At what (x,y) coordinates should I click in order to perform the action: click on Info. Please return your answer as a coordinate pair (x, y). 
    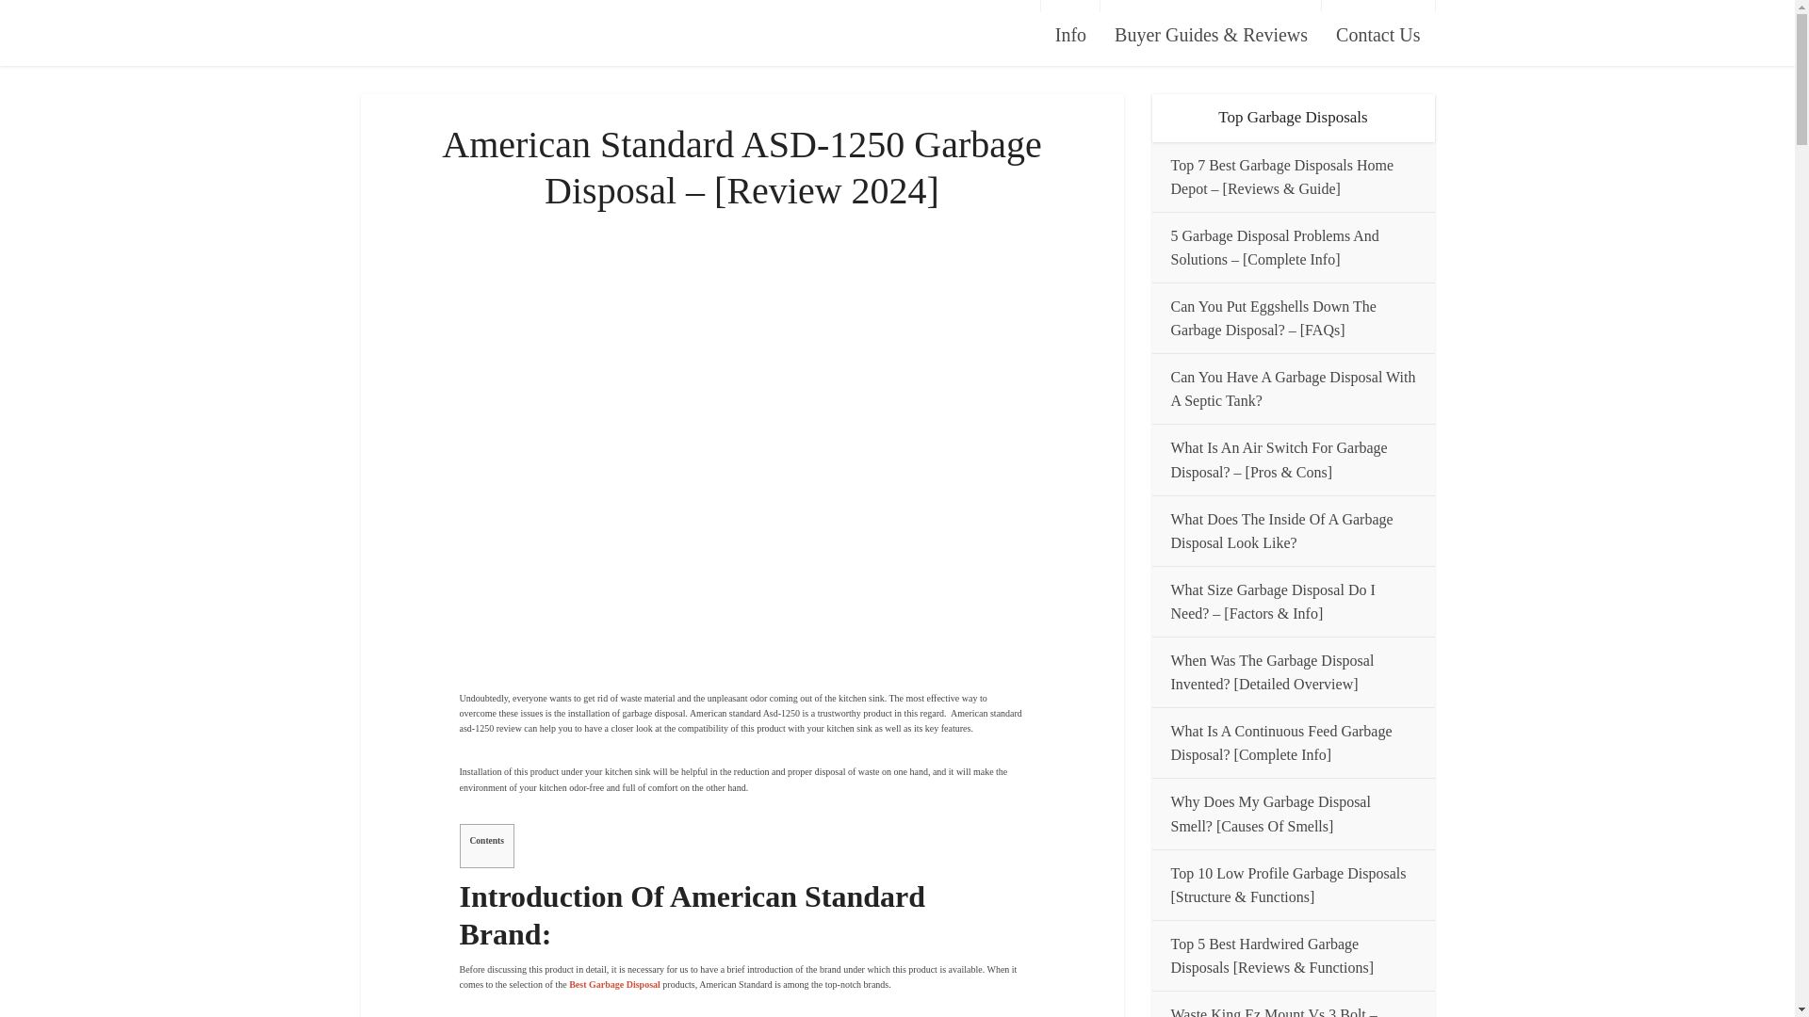
    Looking at the image, I should click on (1070, 6).